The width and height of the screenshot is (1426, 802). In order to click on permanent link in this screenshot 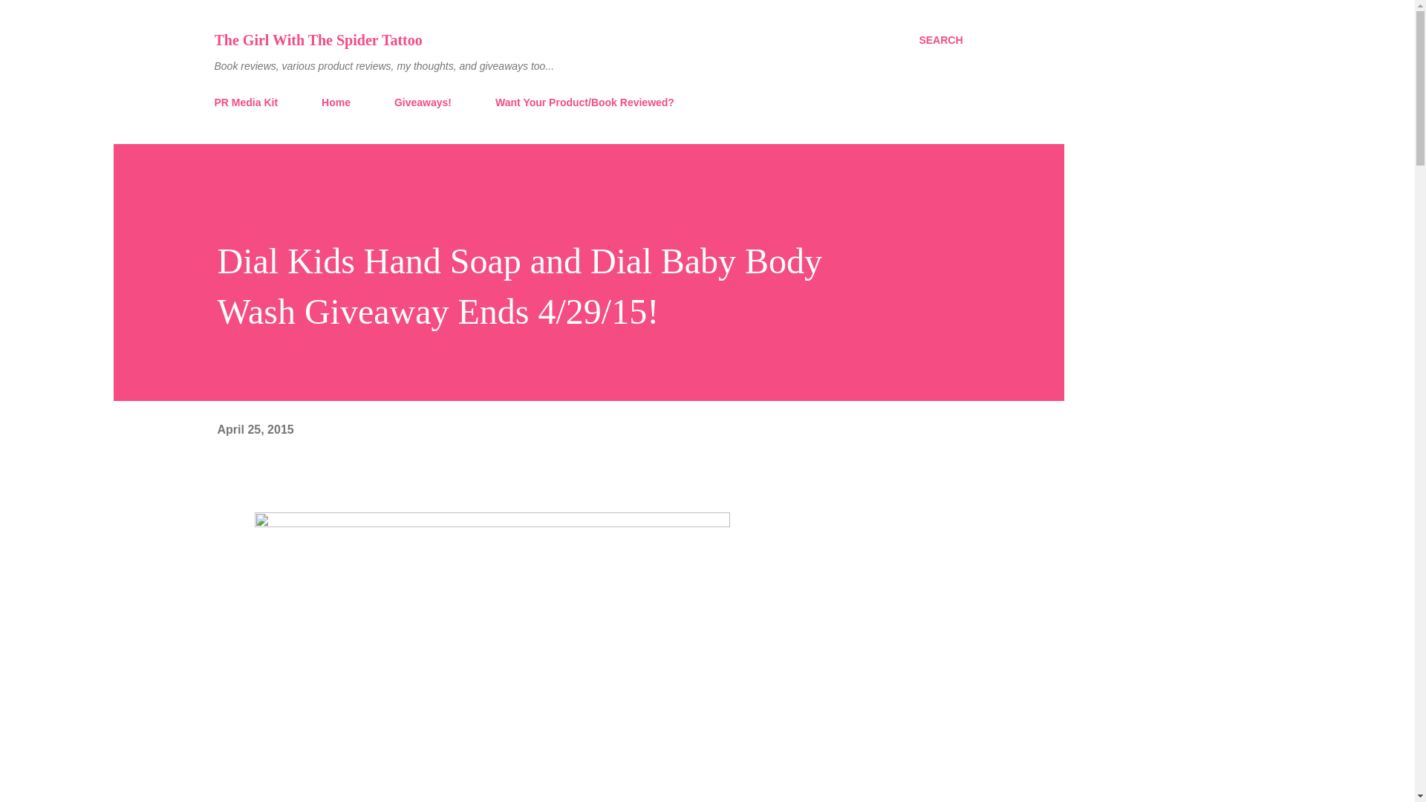, I will do `click(255, 429)`.